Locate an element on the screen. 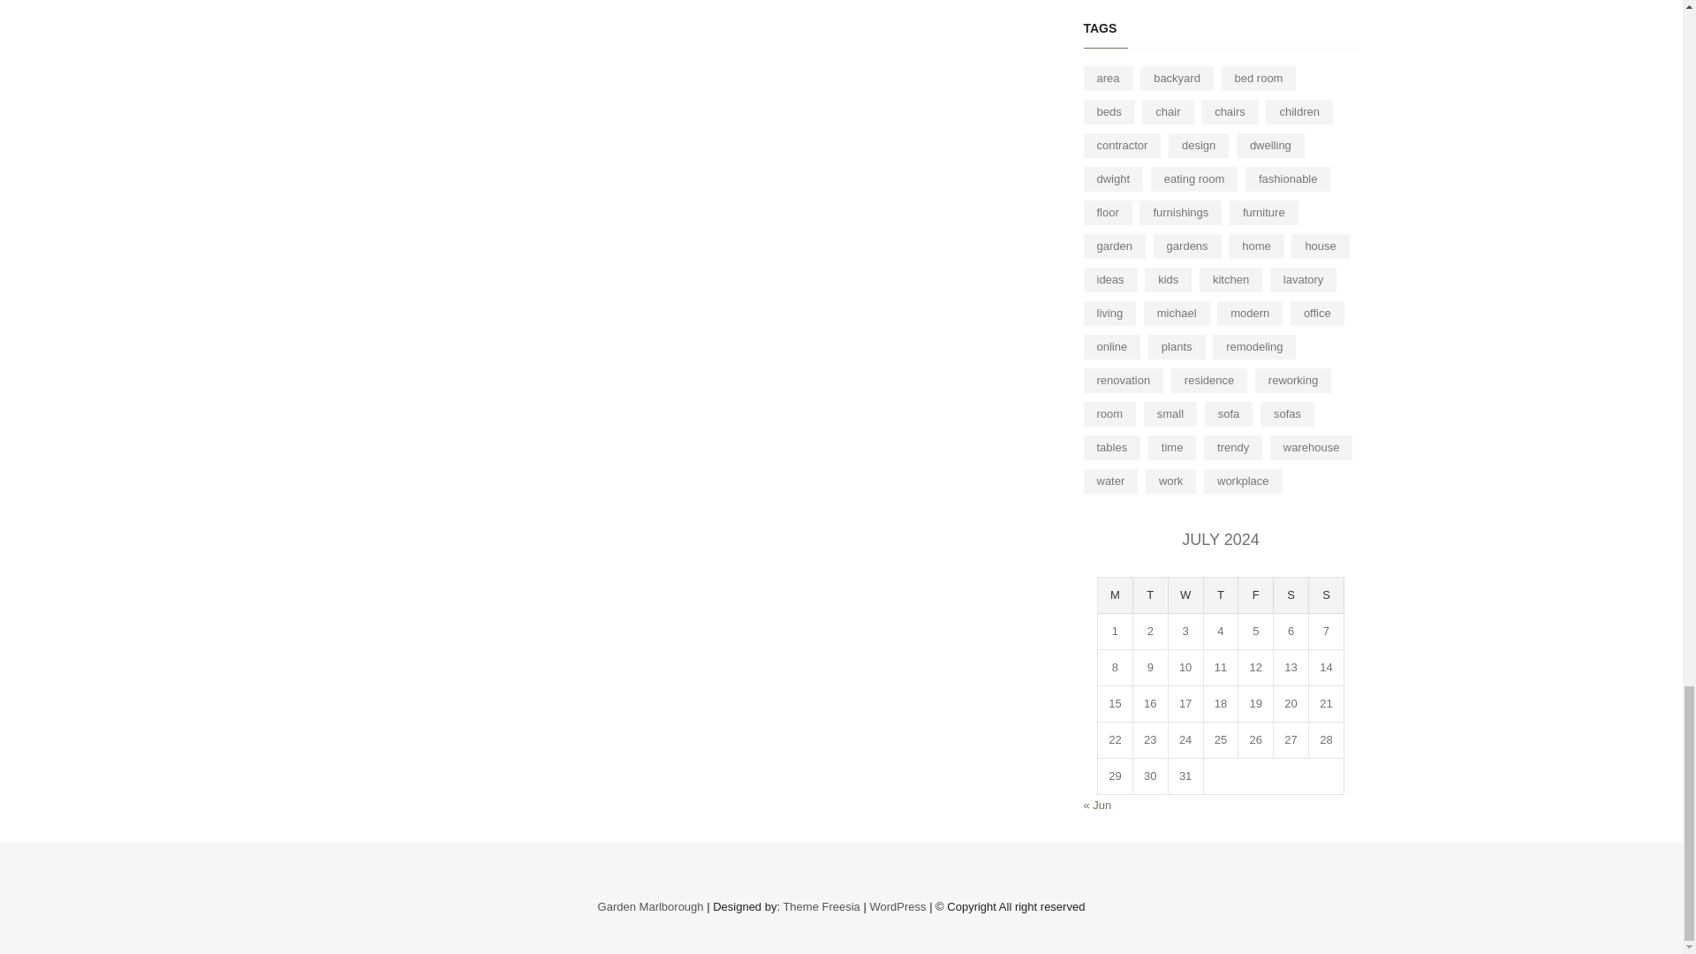  Tuesday is located at coordinates (1150, 595).